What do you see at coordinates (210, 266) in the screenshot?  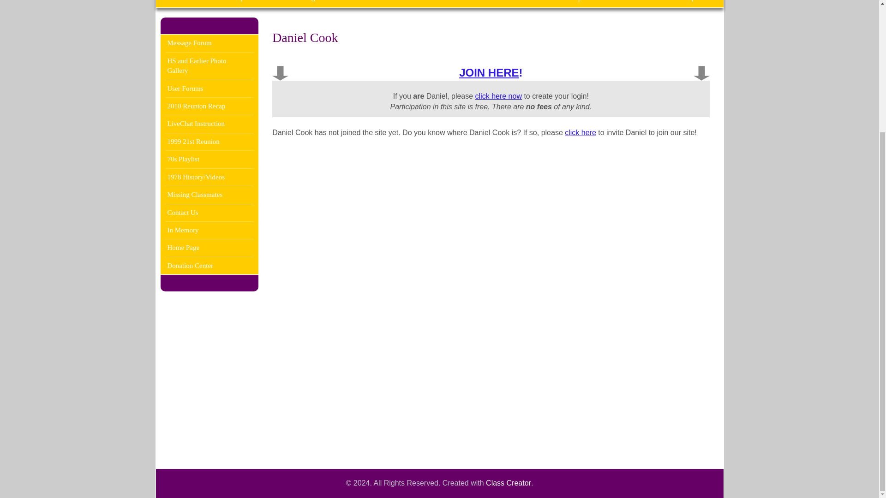 I see `Donation Center` at bounding box center [210, 266].